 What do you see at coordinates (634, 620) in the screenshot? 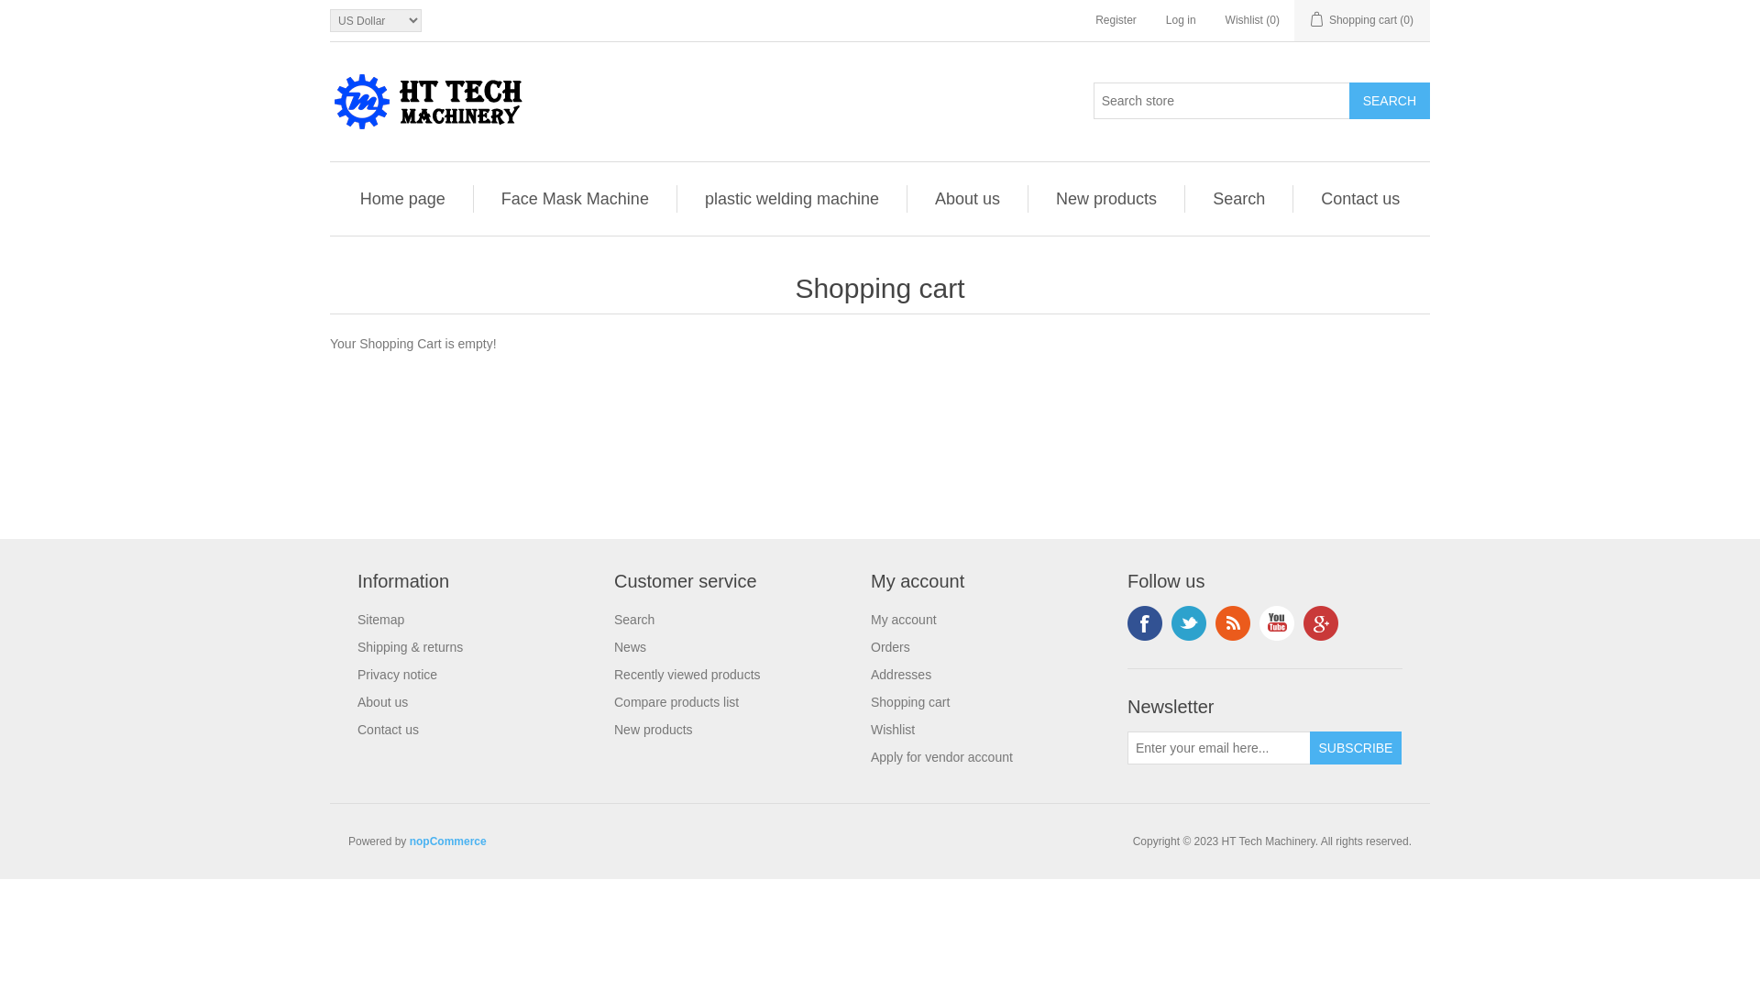
I see `Search` at bounding box center [634, 620].